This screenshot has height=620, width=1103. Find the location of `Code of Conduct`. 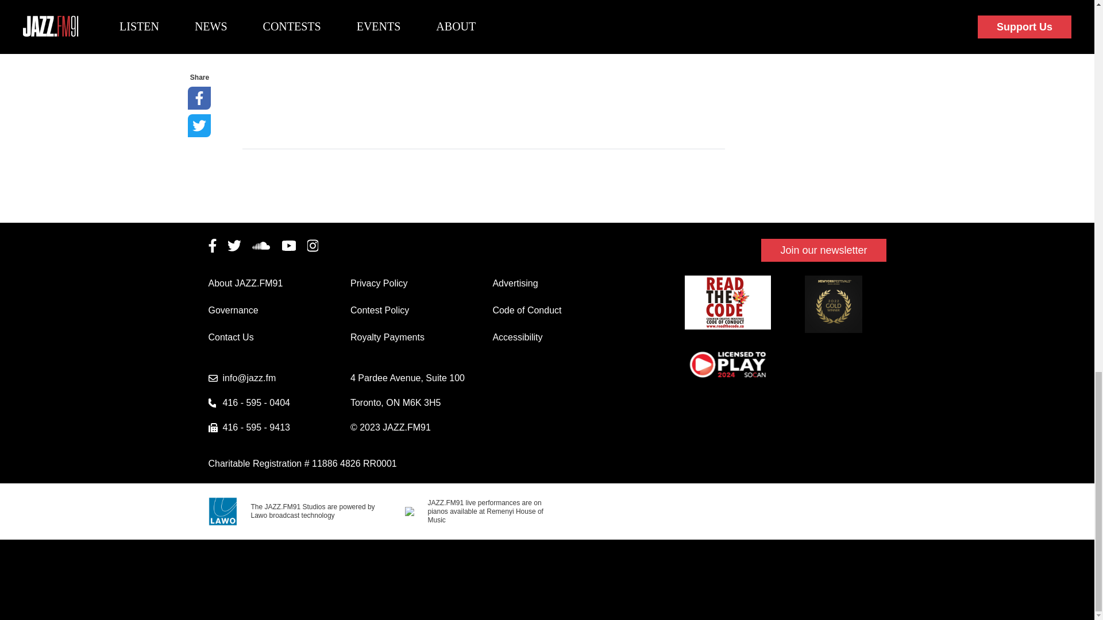

Code of Conduct is located at coordinates (526, 310).